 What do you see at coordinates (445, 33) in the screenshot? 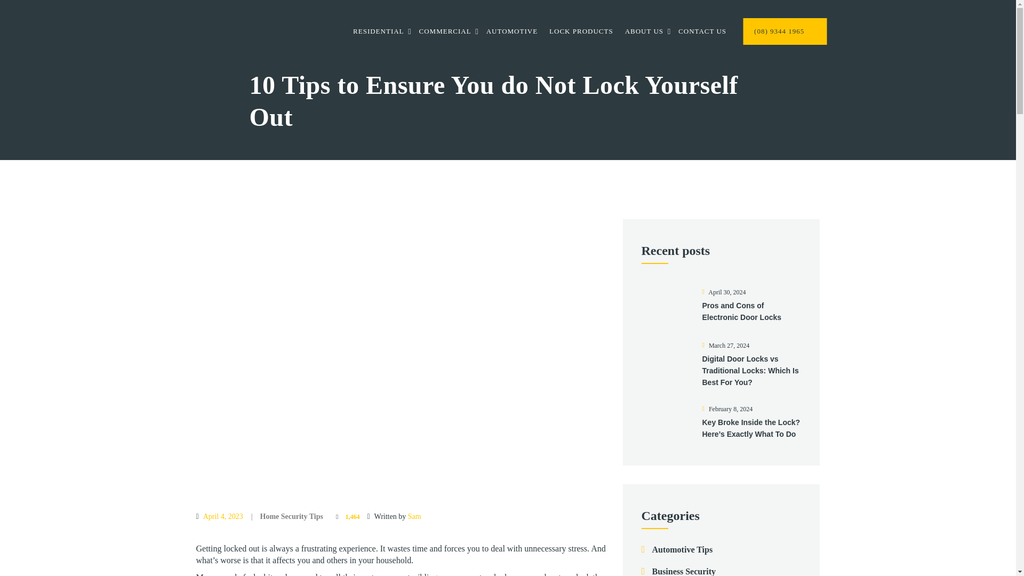
I see `COMMERCIAL` at bounding box center [445, 33].